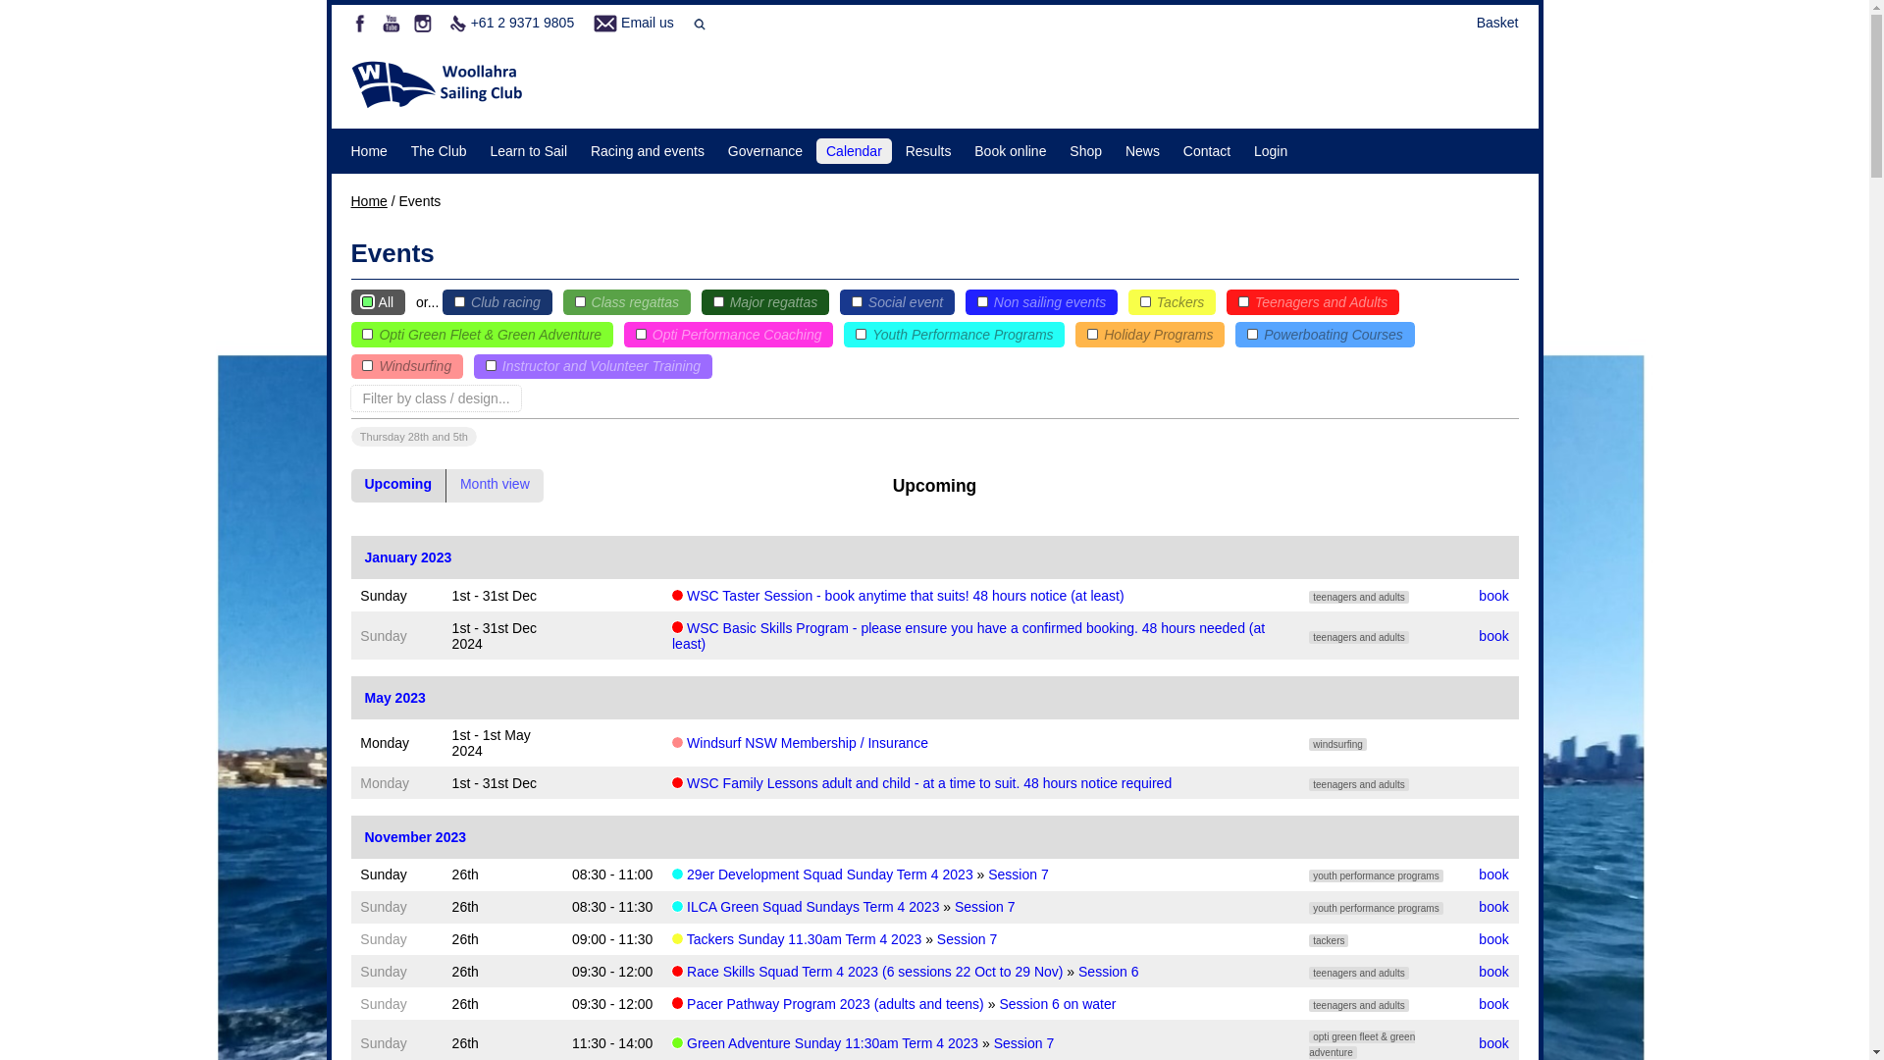  I want to click on Filter by class / design..., so click(437, 398).